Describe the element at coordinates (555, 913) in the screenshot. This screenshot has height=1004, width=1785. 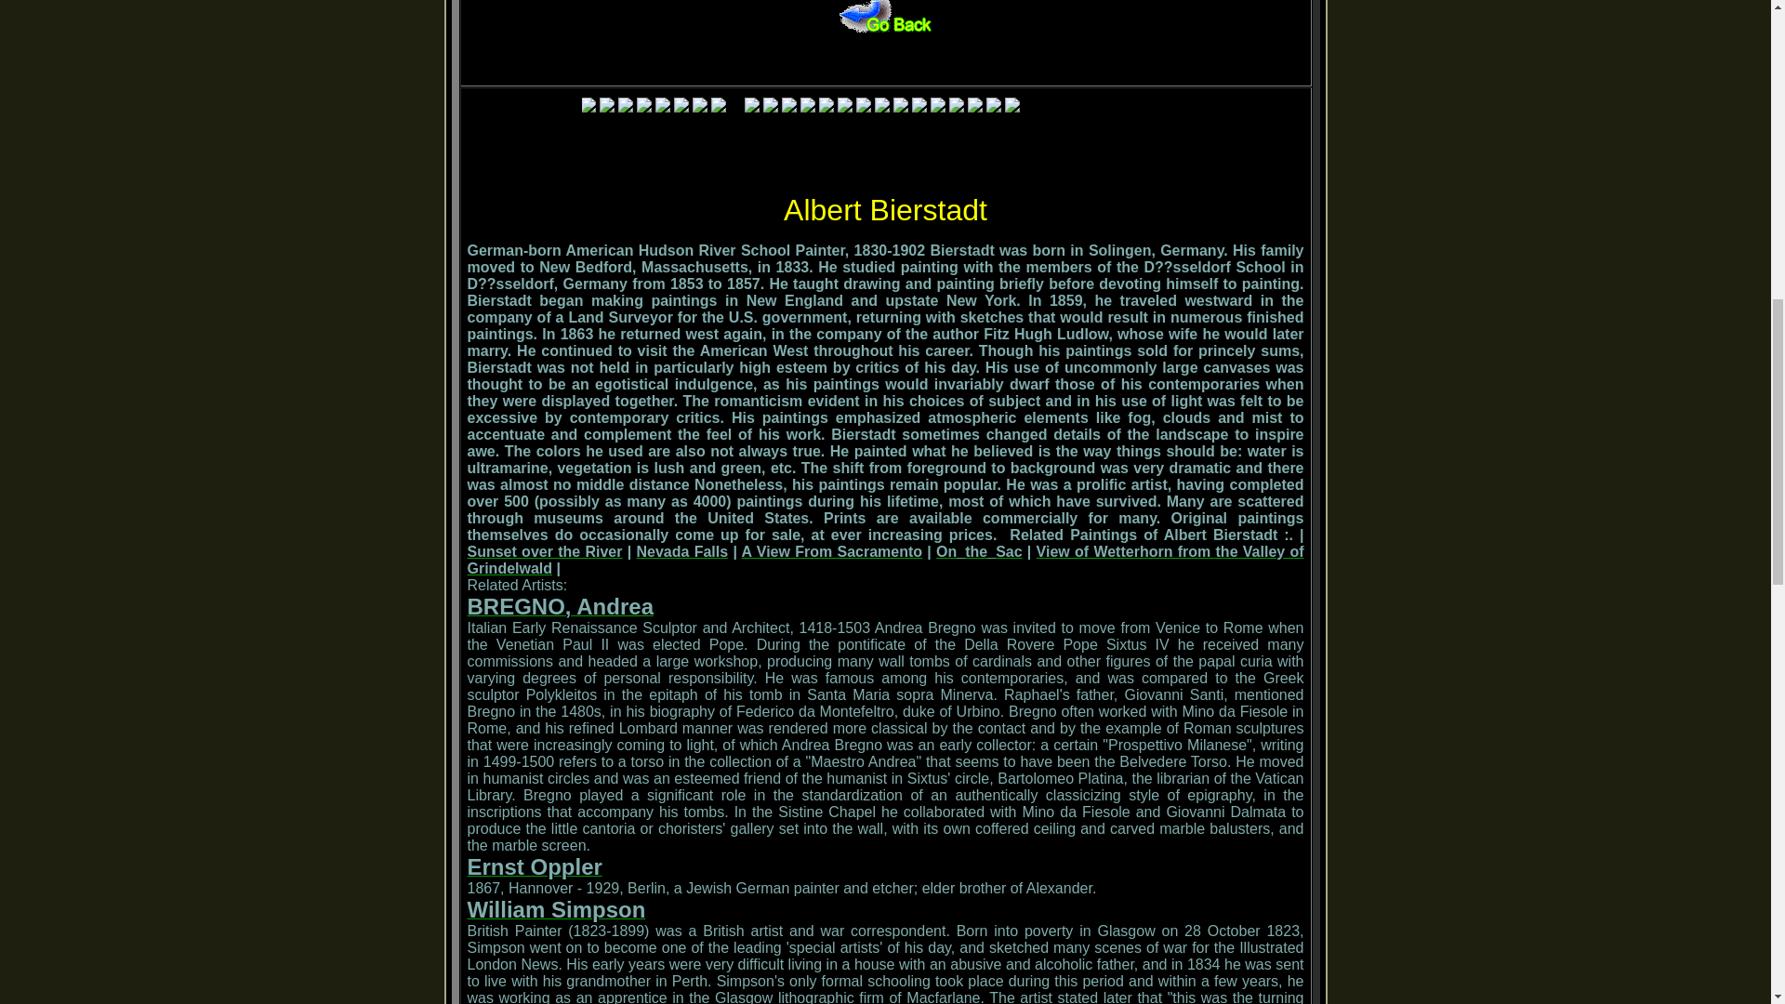
I see `William Simpson` at that location.